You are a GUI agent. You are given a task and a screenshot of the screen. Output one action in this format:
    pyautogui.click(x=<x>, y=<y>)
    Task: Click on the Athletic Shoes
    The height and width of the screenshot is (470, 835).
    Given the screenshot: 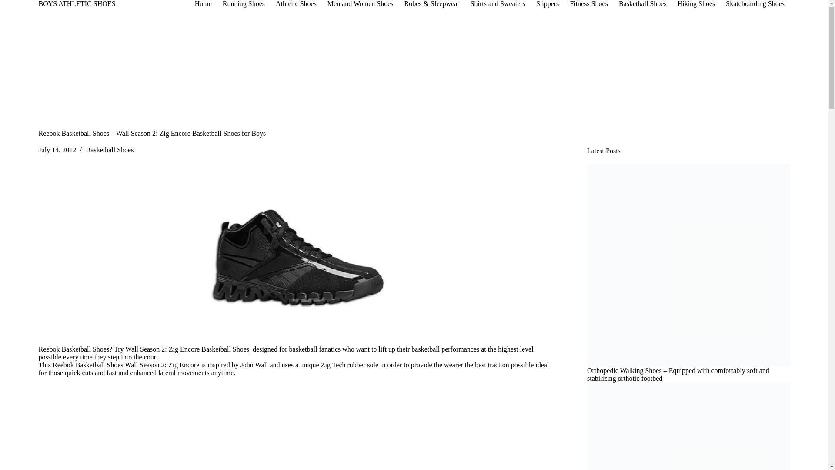 What is the action you would take?
    pyautogui.click(x=297, y=4)
    